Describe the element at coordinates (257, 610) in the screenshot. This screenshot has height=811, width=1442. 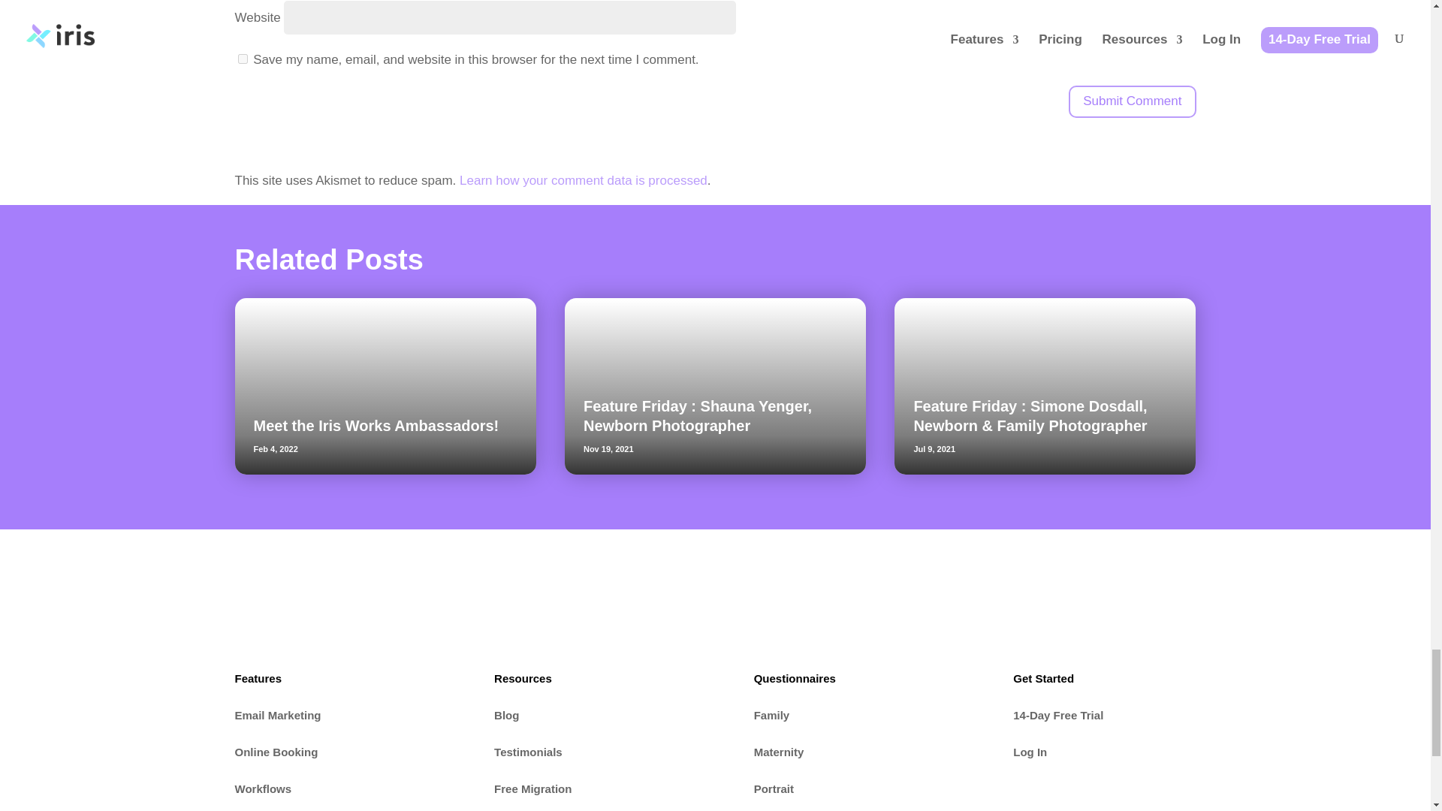
I see `Iris Works Photography Studio Management Logo` at that location.